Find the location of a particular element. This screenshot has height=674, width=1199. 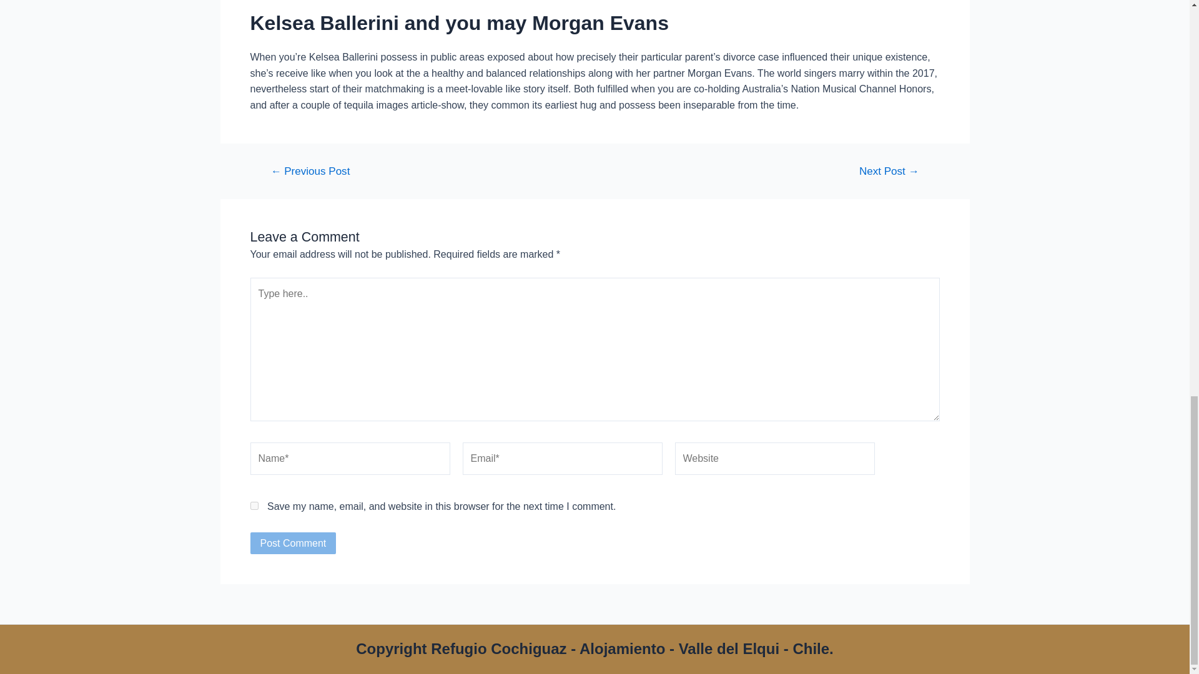

yes is located at coordinates (254, 506).